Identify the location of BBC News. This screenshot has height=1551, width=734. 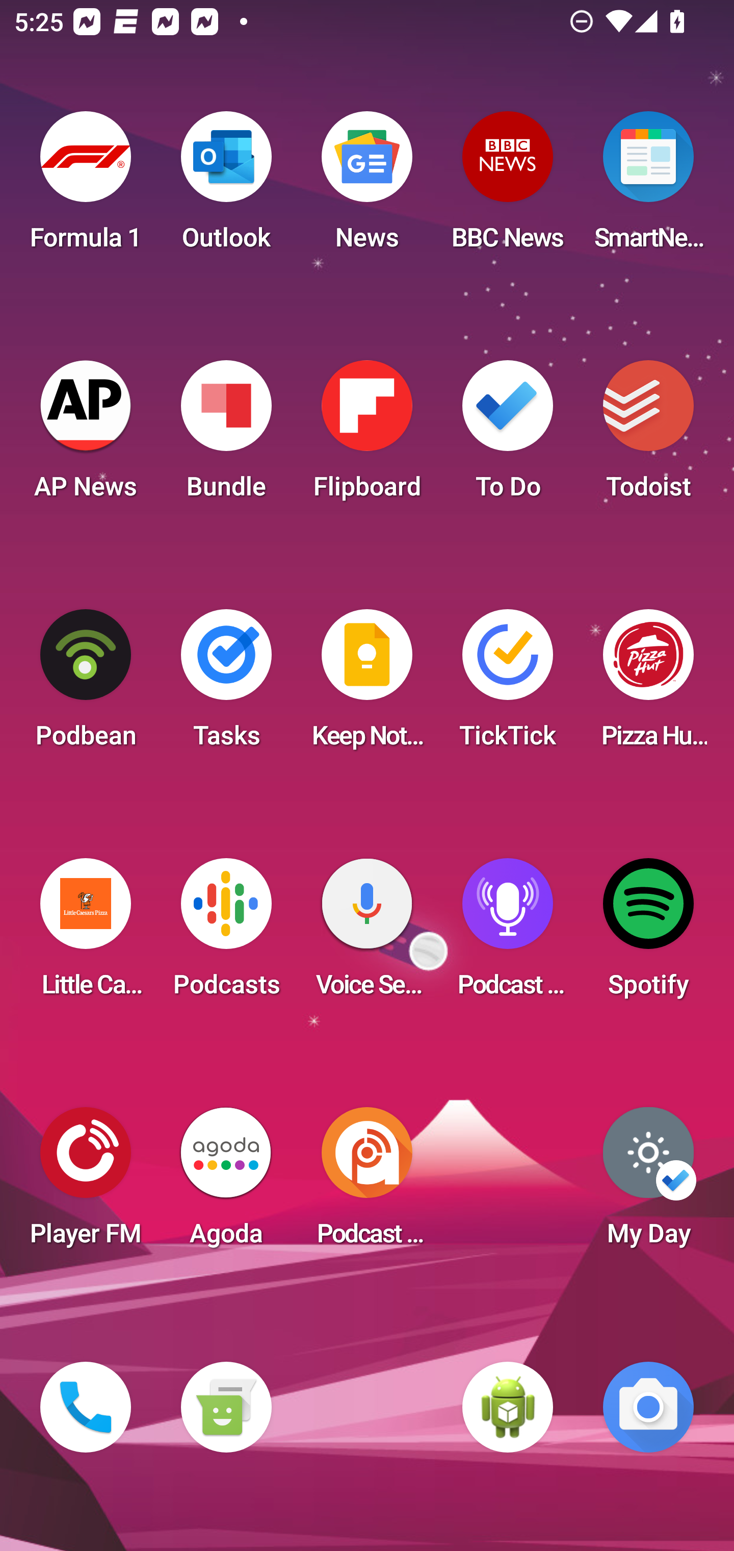
(508, 187).